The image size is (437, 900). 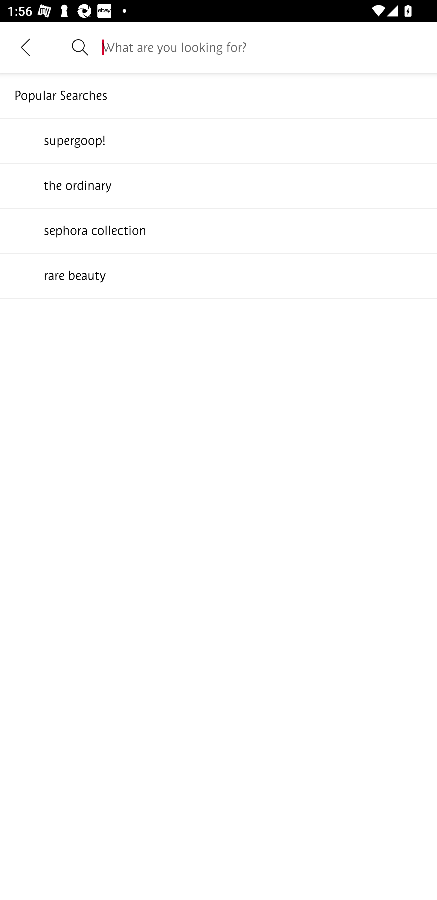 What do you see at coordinates (218, 185) in the screenshot?
I see `the ordinary` at bounding box center [218, 185].